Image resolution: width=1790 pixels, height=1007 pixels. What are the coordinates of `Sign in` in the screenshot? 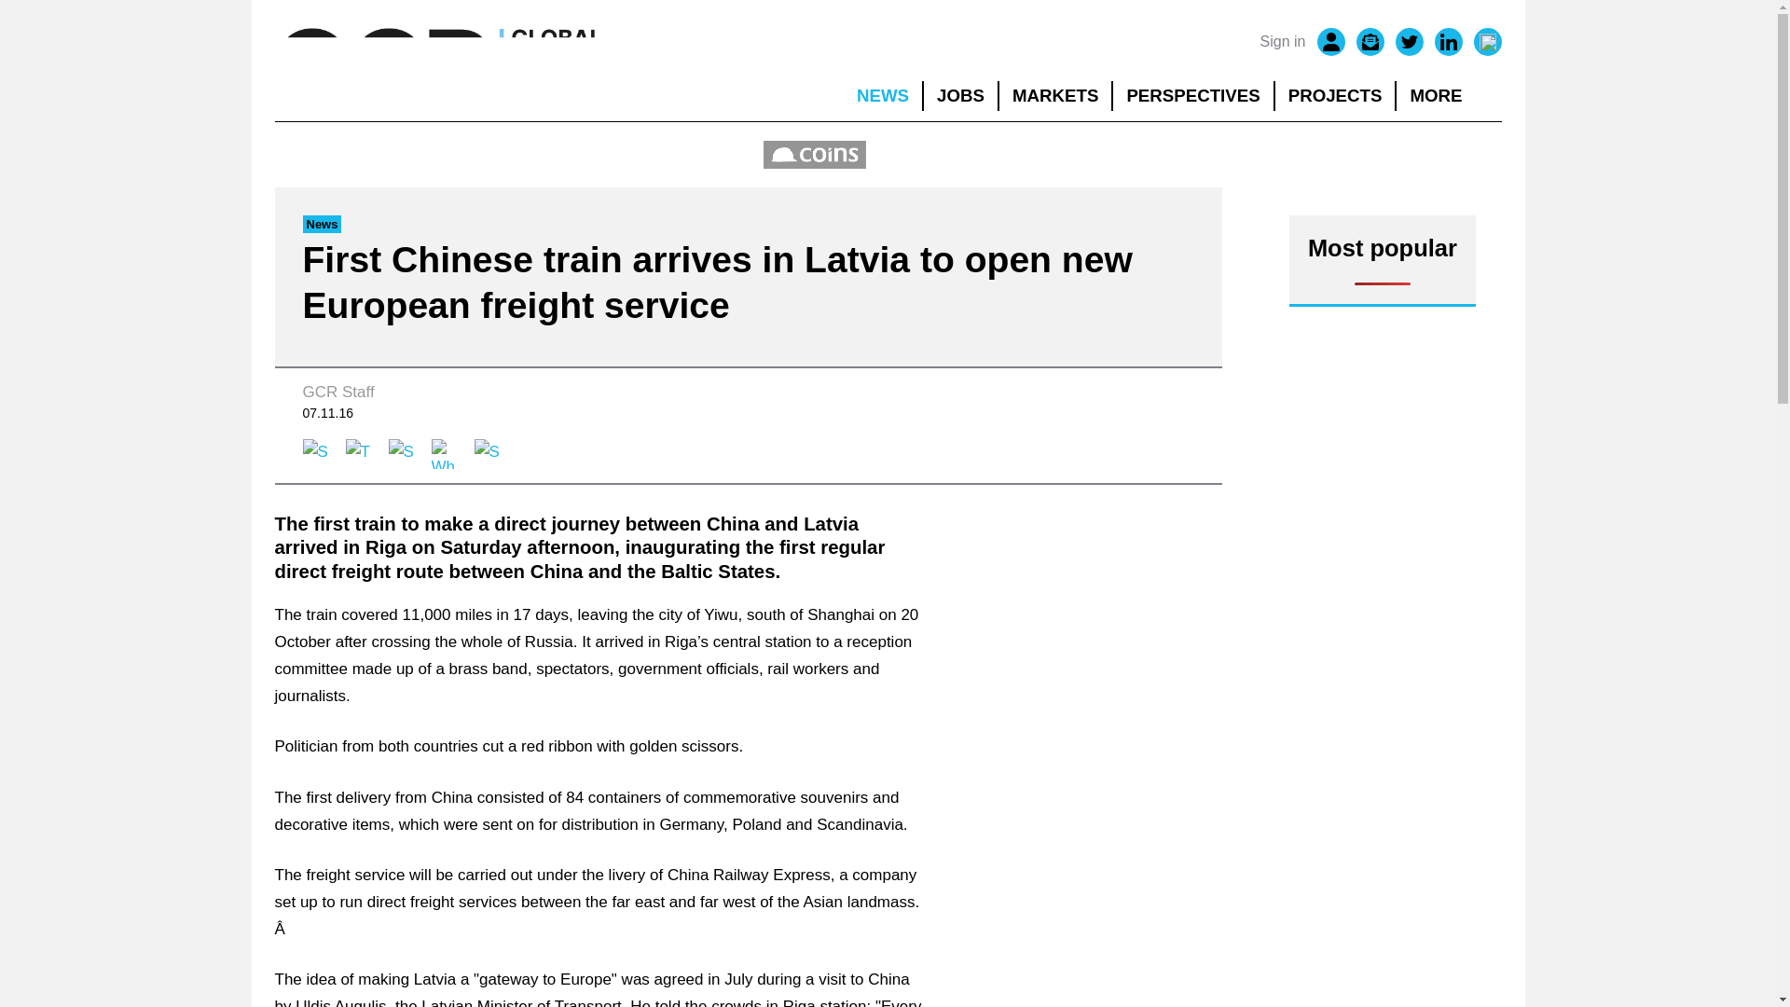 It's located at (1283, 42).